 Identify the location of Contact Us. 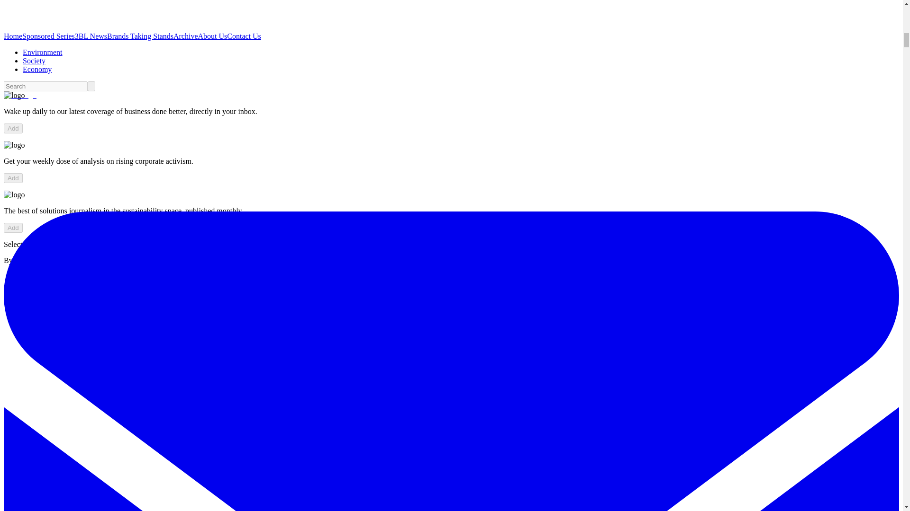
(244, 36).